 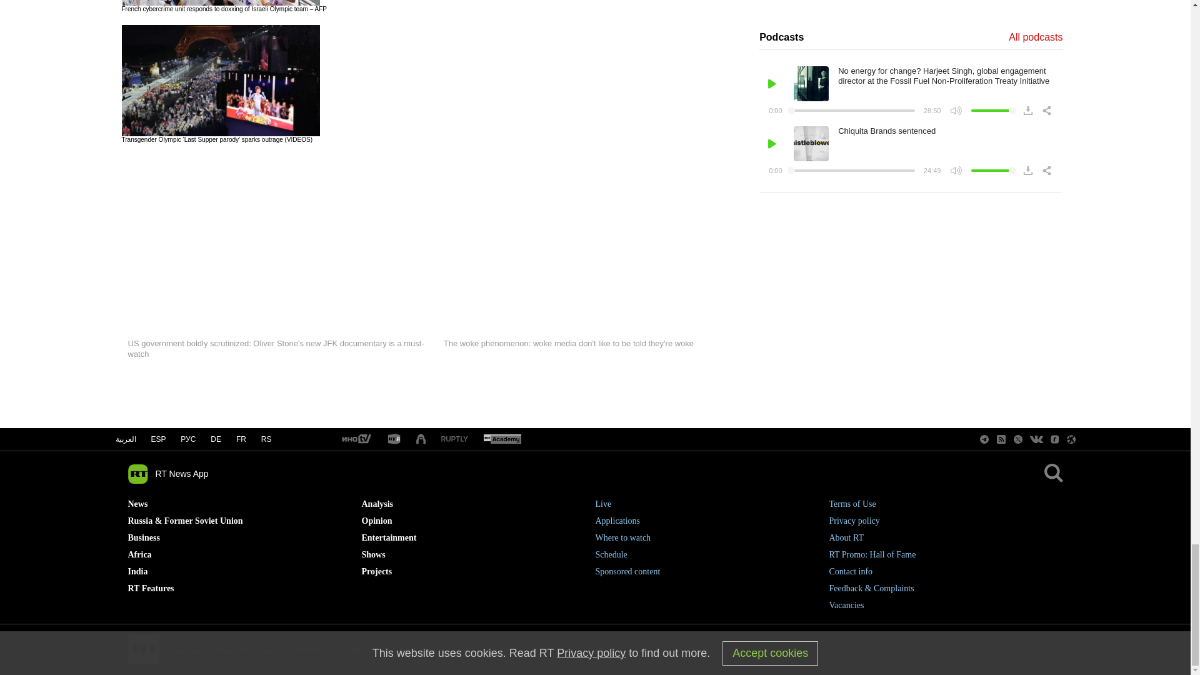 What do you see at coordinates (502, 439) in the screenshot?
I see `RT ` at bounding box center [502, 439].